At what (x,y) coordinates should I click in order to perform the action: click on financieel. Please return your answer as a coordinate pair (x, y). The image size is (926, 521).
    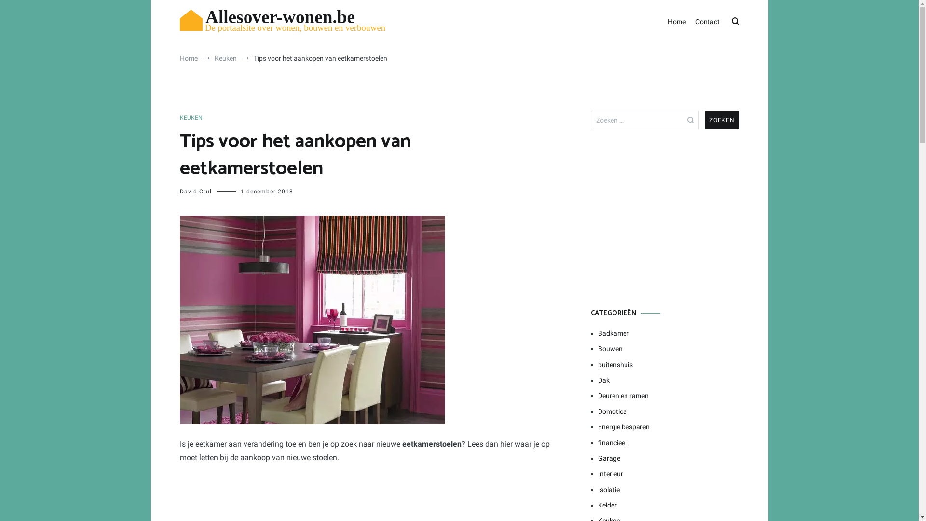
    Looking at the image, I should click on (668, 442).